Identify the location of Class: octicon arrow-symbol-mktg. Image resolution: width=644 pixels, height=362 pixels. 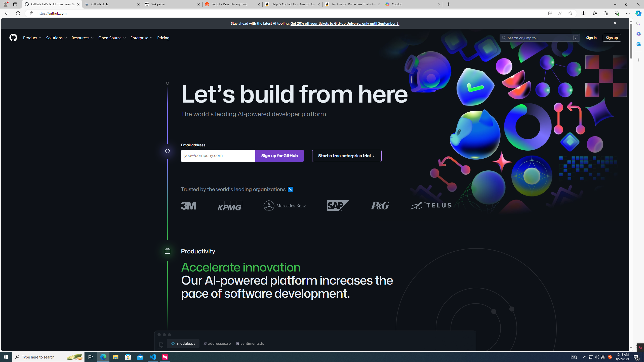
(374, 155).